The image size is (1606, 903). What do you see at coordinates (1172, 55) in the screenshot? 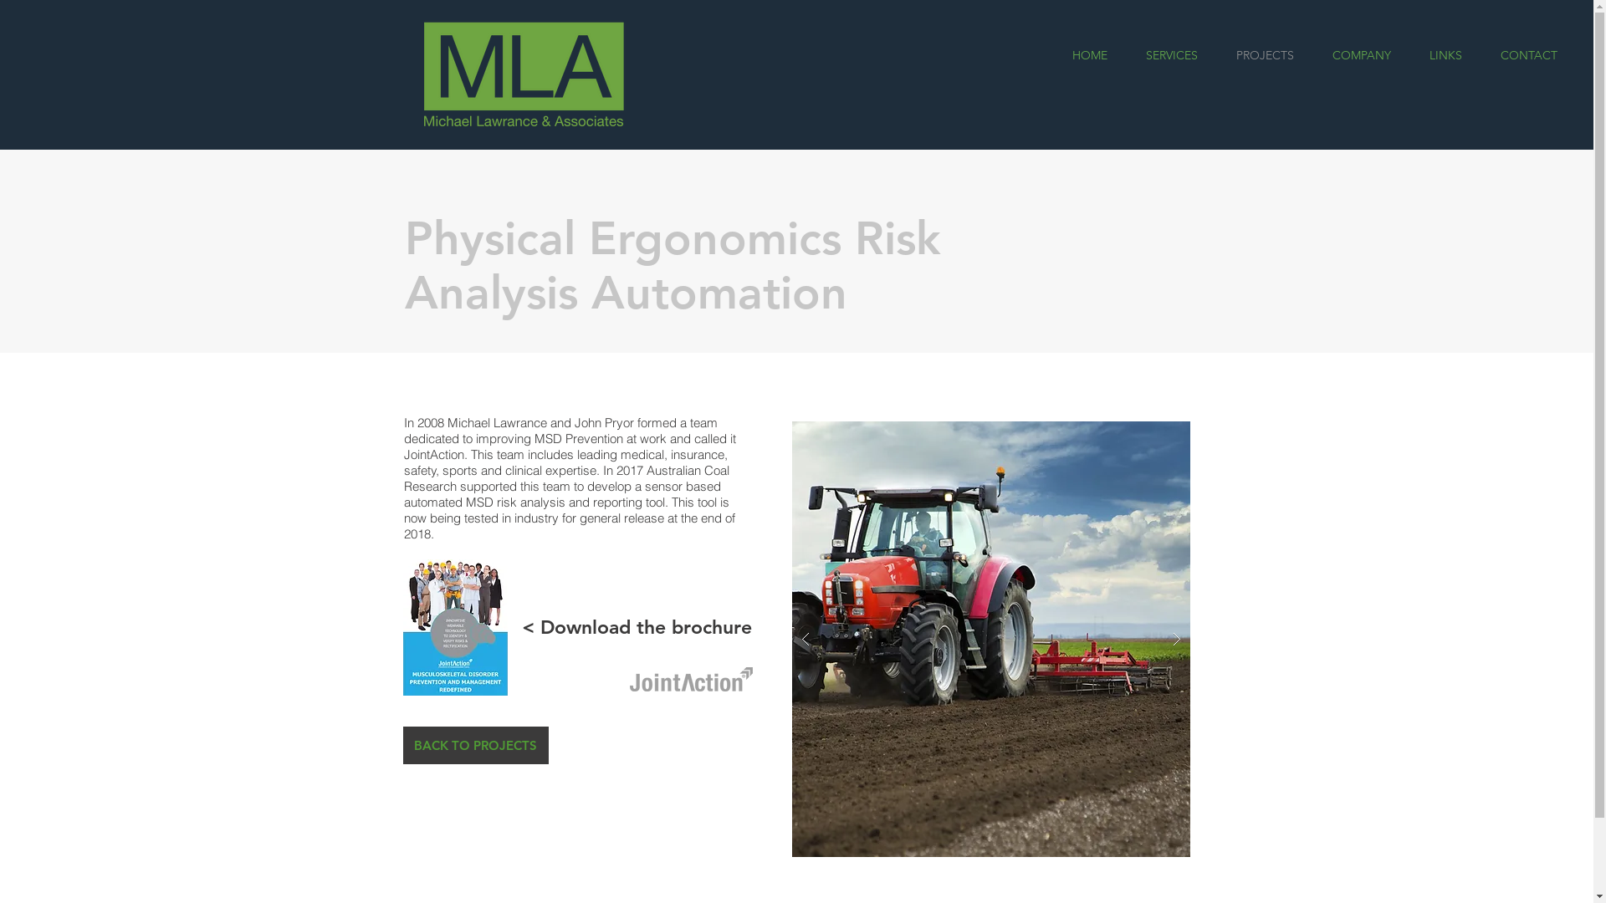
I see `SERVICES` at bounding box center [1172, 55].